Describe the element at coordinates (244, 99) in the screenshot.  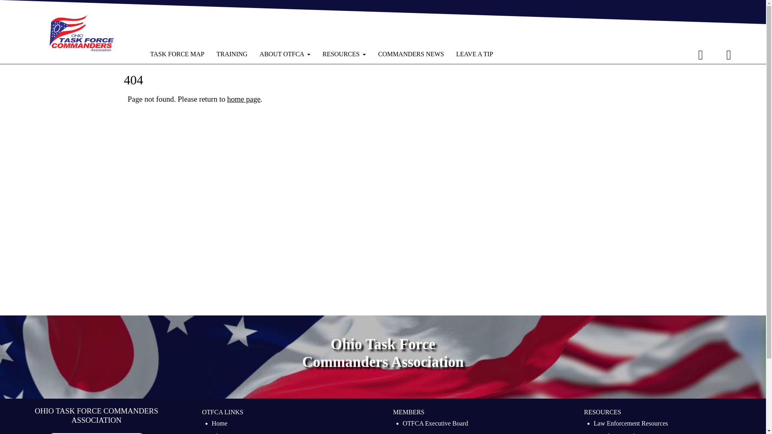
I see `home page` at that location.